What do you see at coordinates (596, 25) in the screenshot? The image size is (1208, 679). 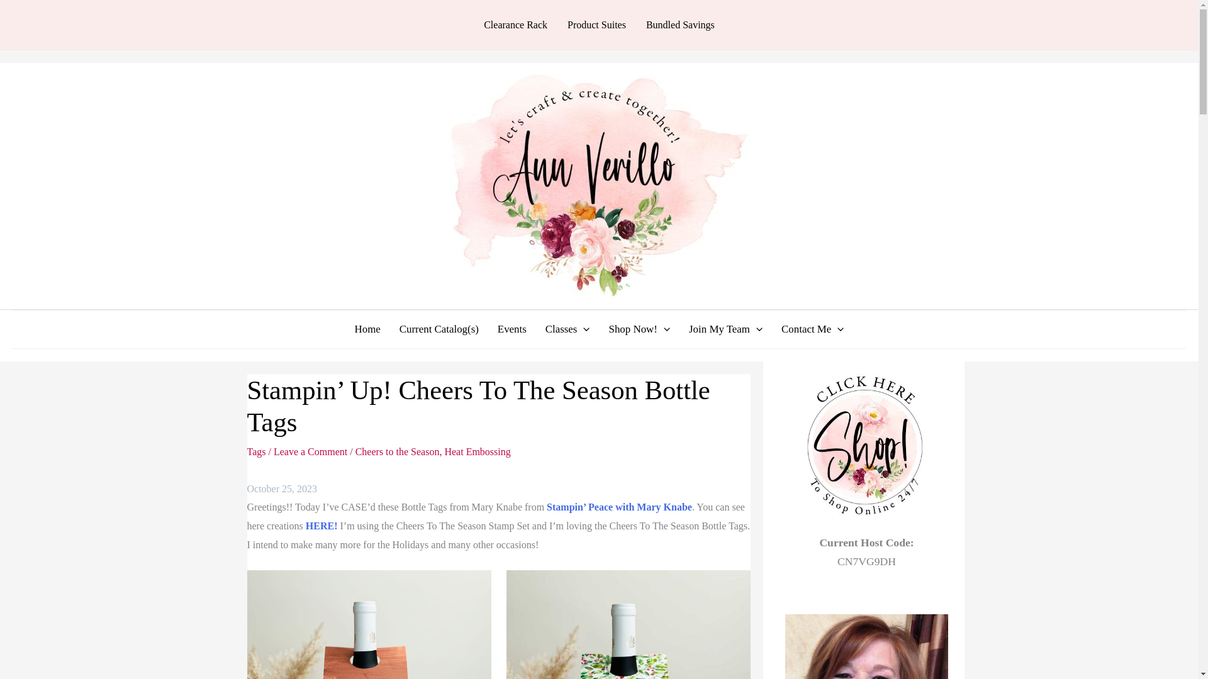 I see `Product Suites` at bounding box center [596, 25].